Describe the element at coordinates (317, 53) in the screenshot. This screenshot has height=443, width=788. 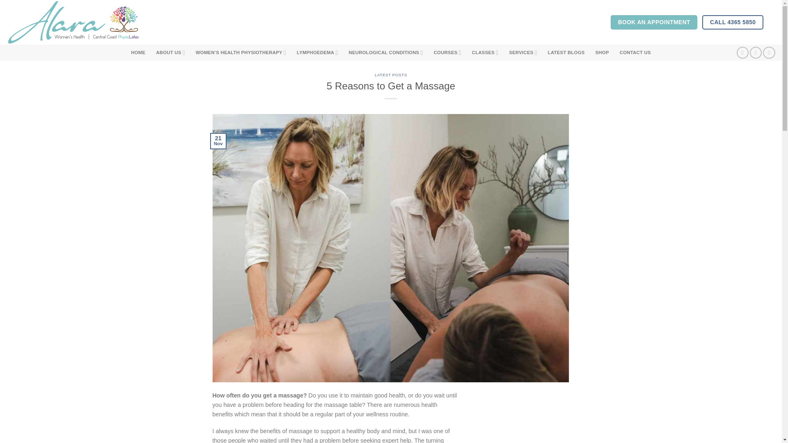
I see `LYMPHOEDEMA` at that location.